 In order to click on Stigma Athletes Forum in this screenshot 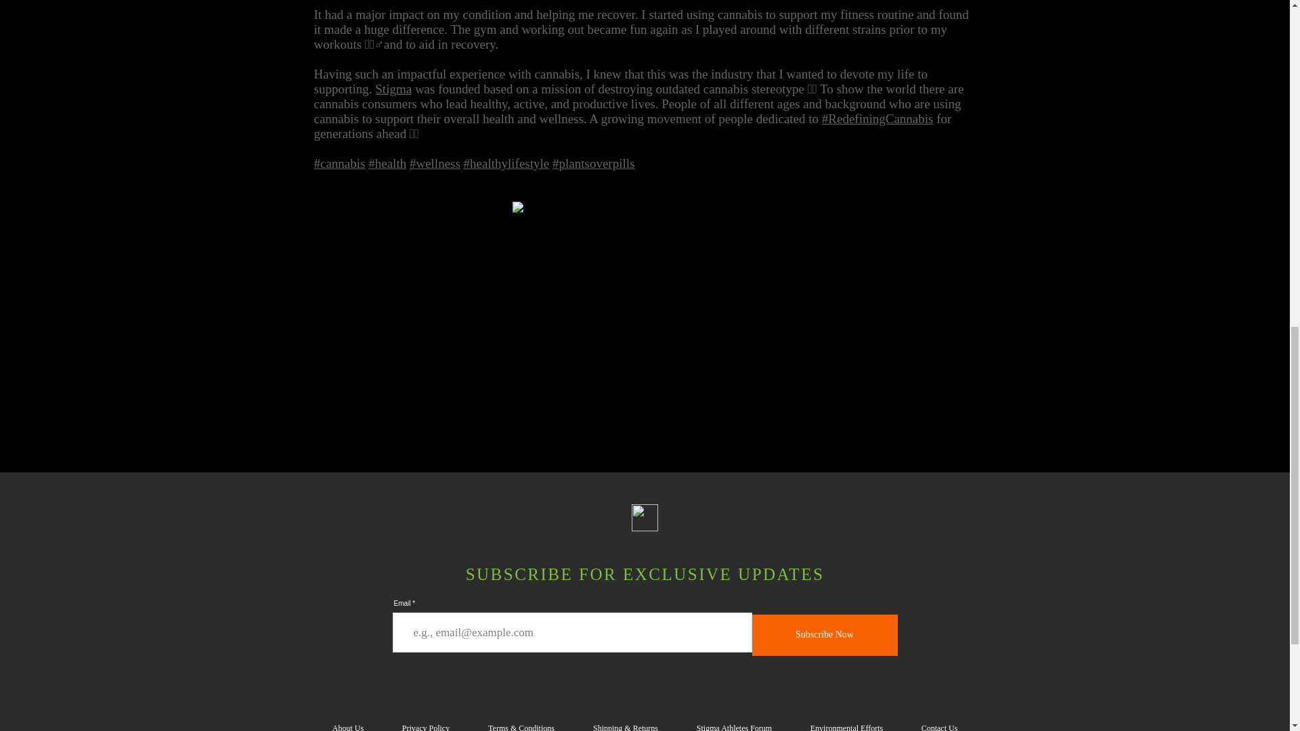, I will do `click(734, 721)`.